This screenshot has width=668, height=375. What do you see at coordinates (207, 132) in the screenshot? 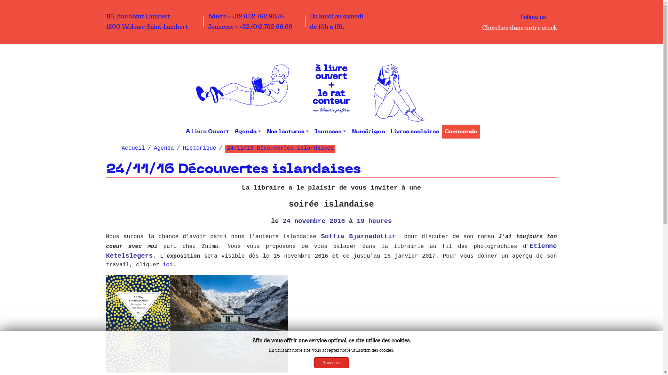
I see `A Livre Ouvert` at bounding box center [207, 132].